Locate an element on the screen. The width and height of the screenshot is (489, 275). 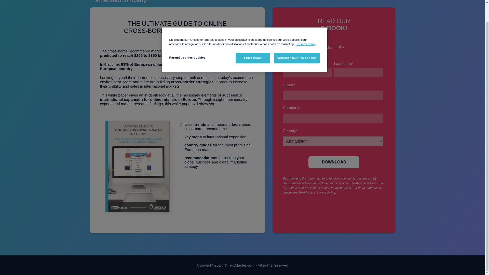
Mr. is located at coordinates (308, 47).